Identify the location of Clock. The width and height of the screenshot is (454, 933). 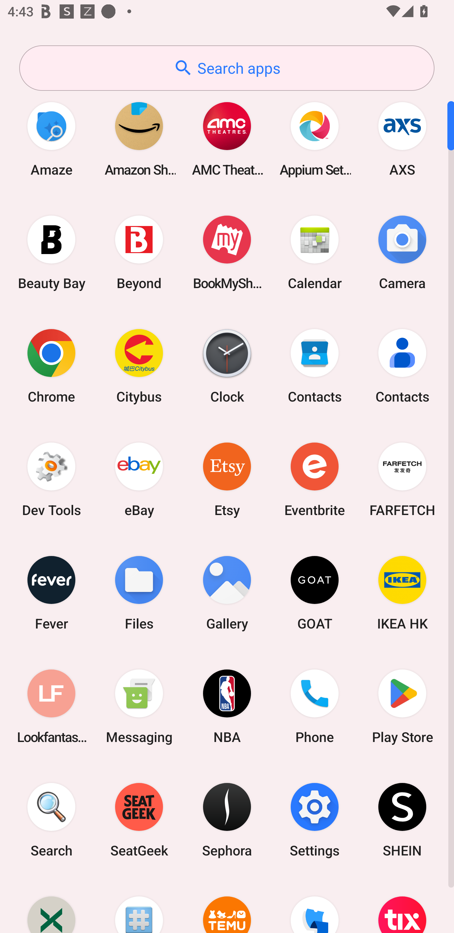
(227, 366).